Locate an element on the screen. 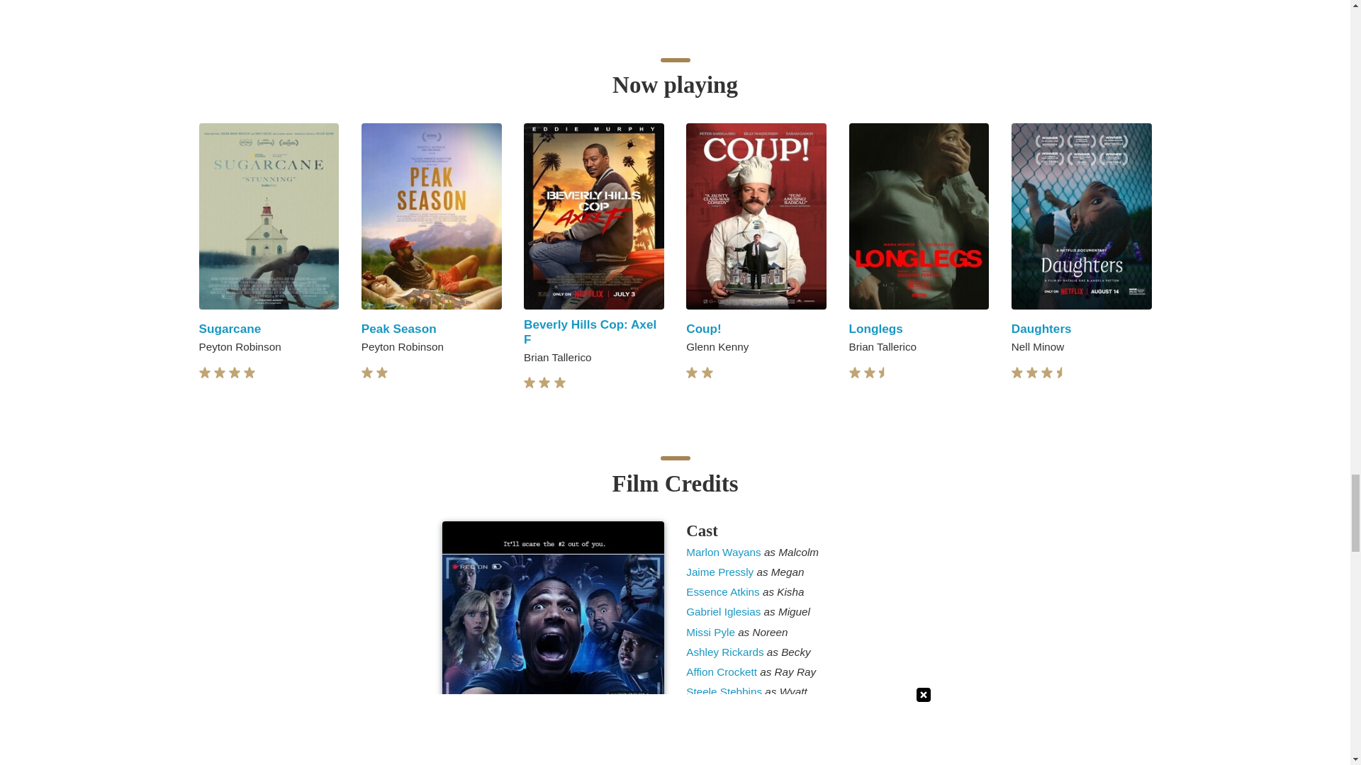 Image resolution: width=1361 pixels, height=765 pixels. star-full is located at coordinates (382, 373).